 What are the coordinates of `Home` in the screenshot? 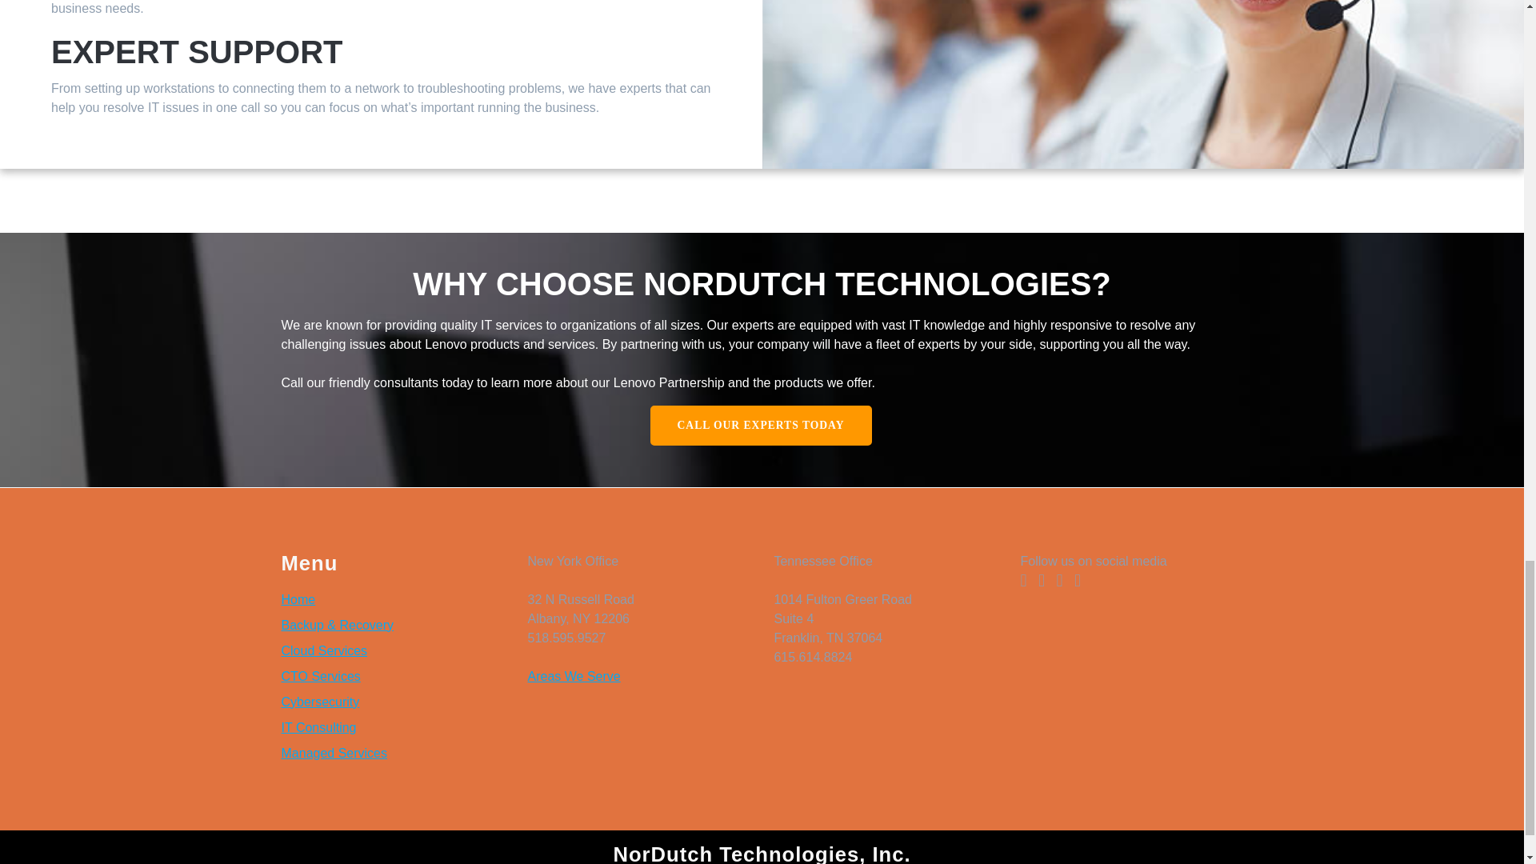 It's located at (298, 599).